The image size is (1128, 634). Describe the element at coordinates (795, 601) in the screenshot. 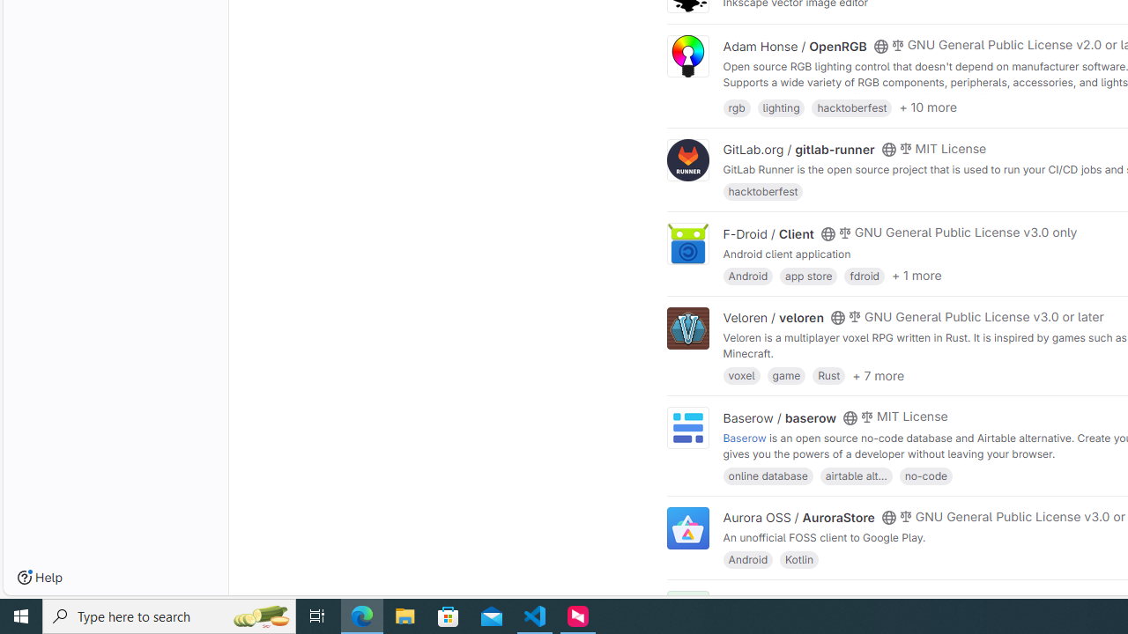

I see `Edouard Klein / falsisign` at that location.